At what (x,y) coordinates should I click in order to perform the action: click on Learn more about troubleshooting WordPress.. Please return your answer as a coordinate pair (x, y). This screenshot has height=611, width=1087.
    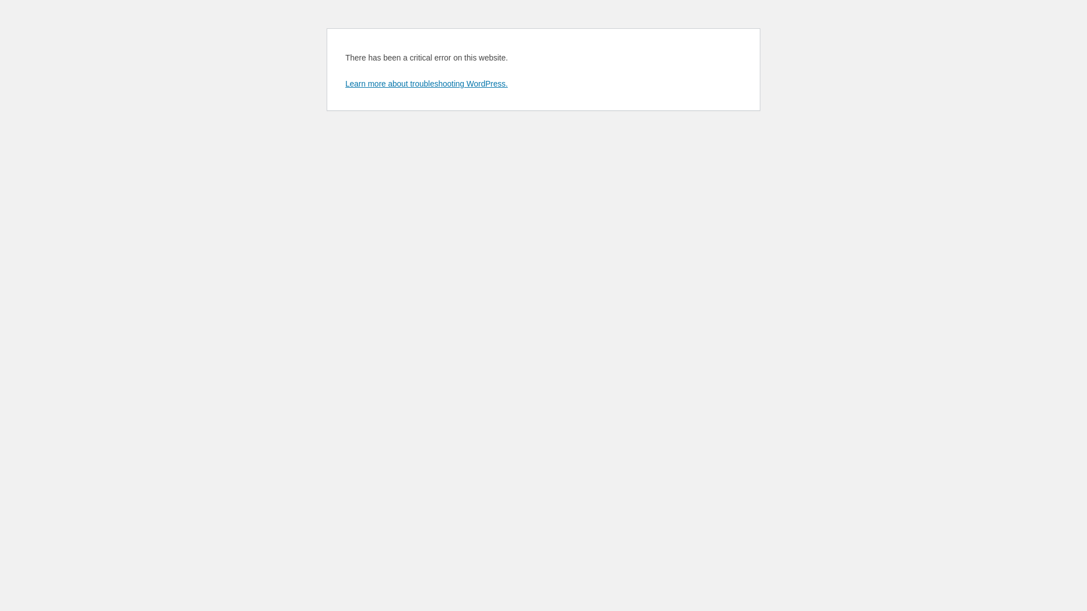
    Looking at the image, I should click on (427, 84).